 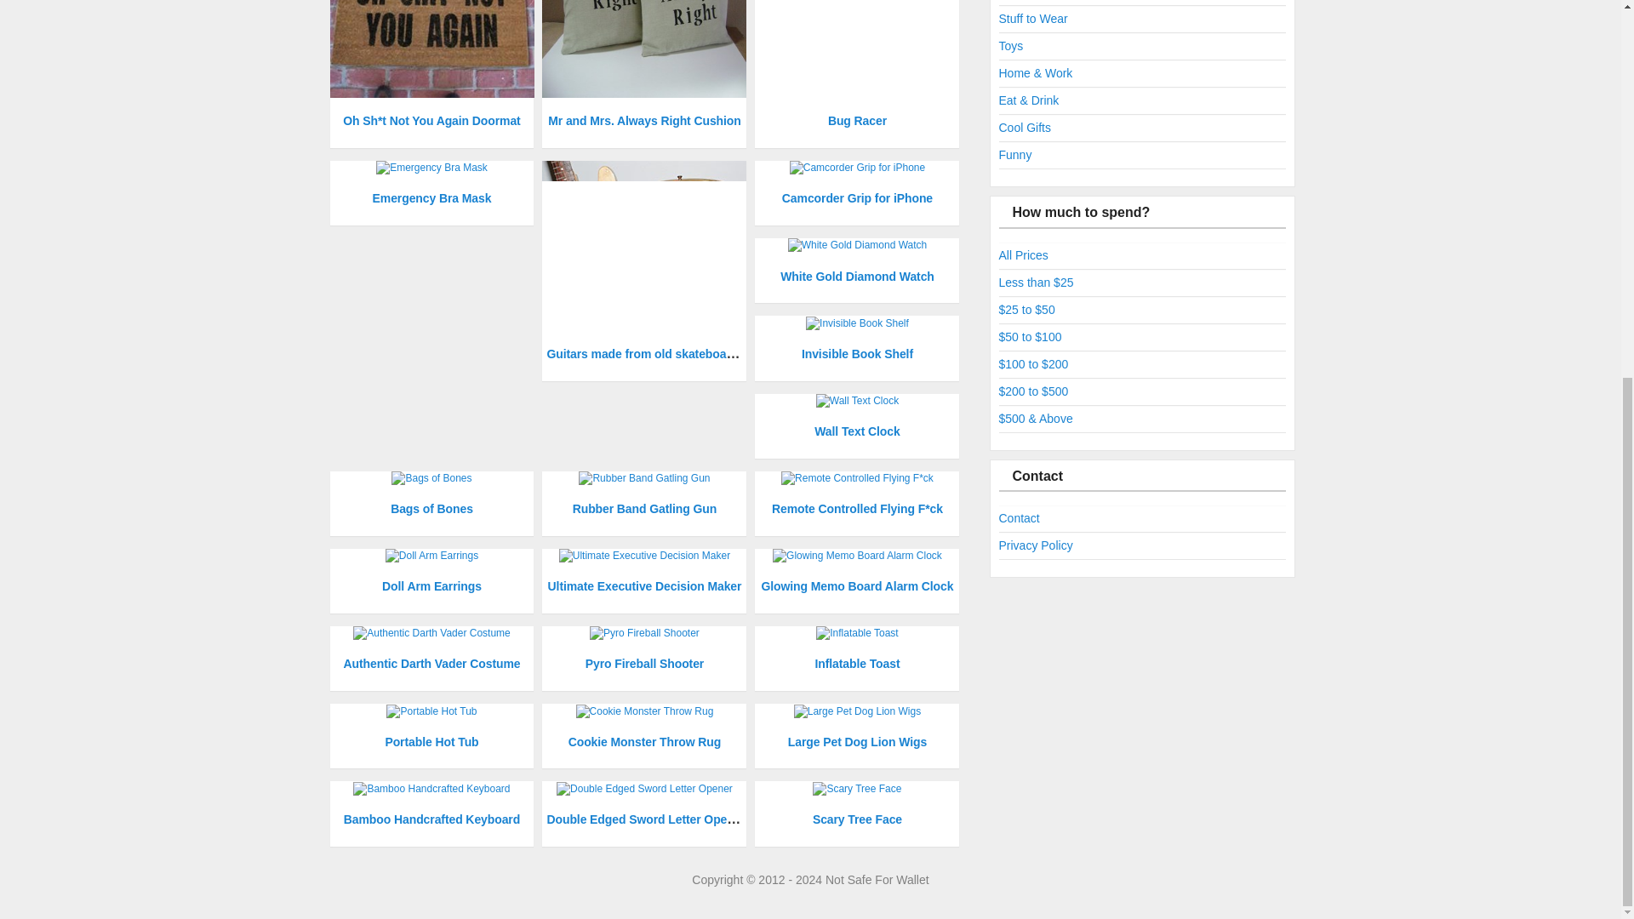 What do you see at coordinates (645, 508) in the screenshot?
I see `Rubber Band Gatling Gun` at bounding box center [645, 508].